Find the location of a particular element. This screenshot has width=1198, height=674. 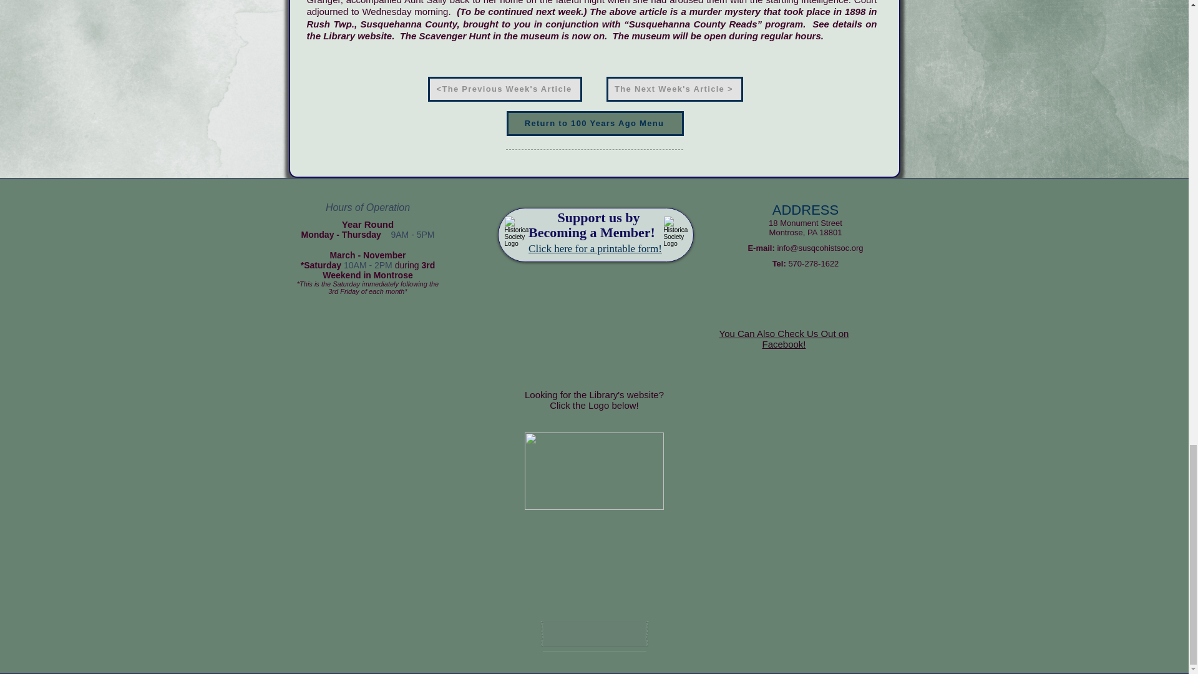

You Can Also Check Us Out on Facebook! is located at coordinates (784, 338).